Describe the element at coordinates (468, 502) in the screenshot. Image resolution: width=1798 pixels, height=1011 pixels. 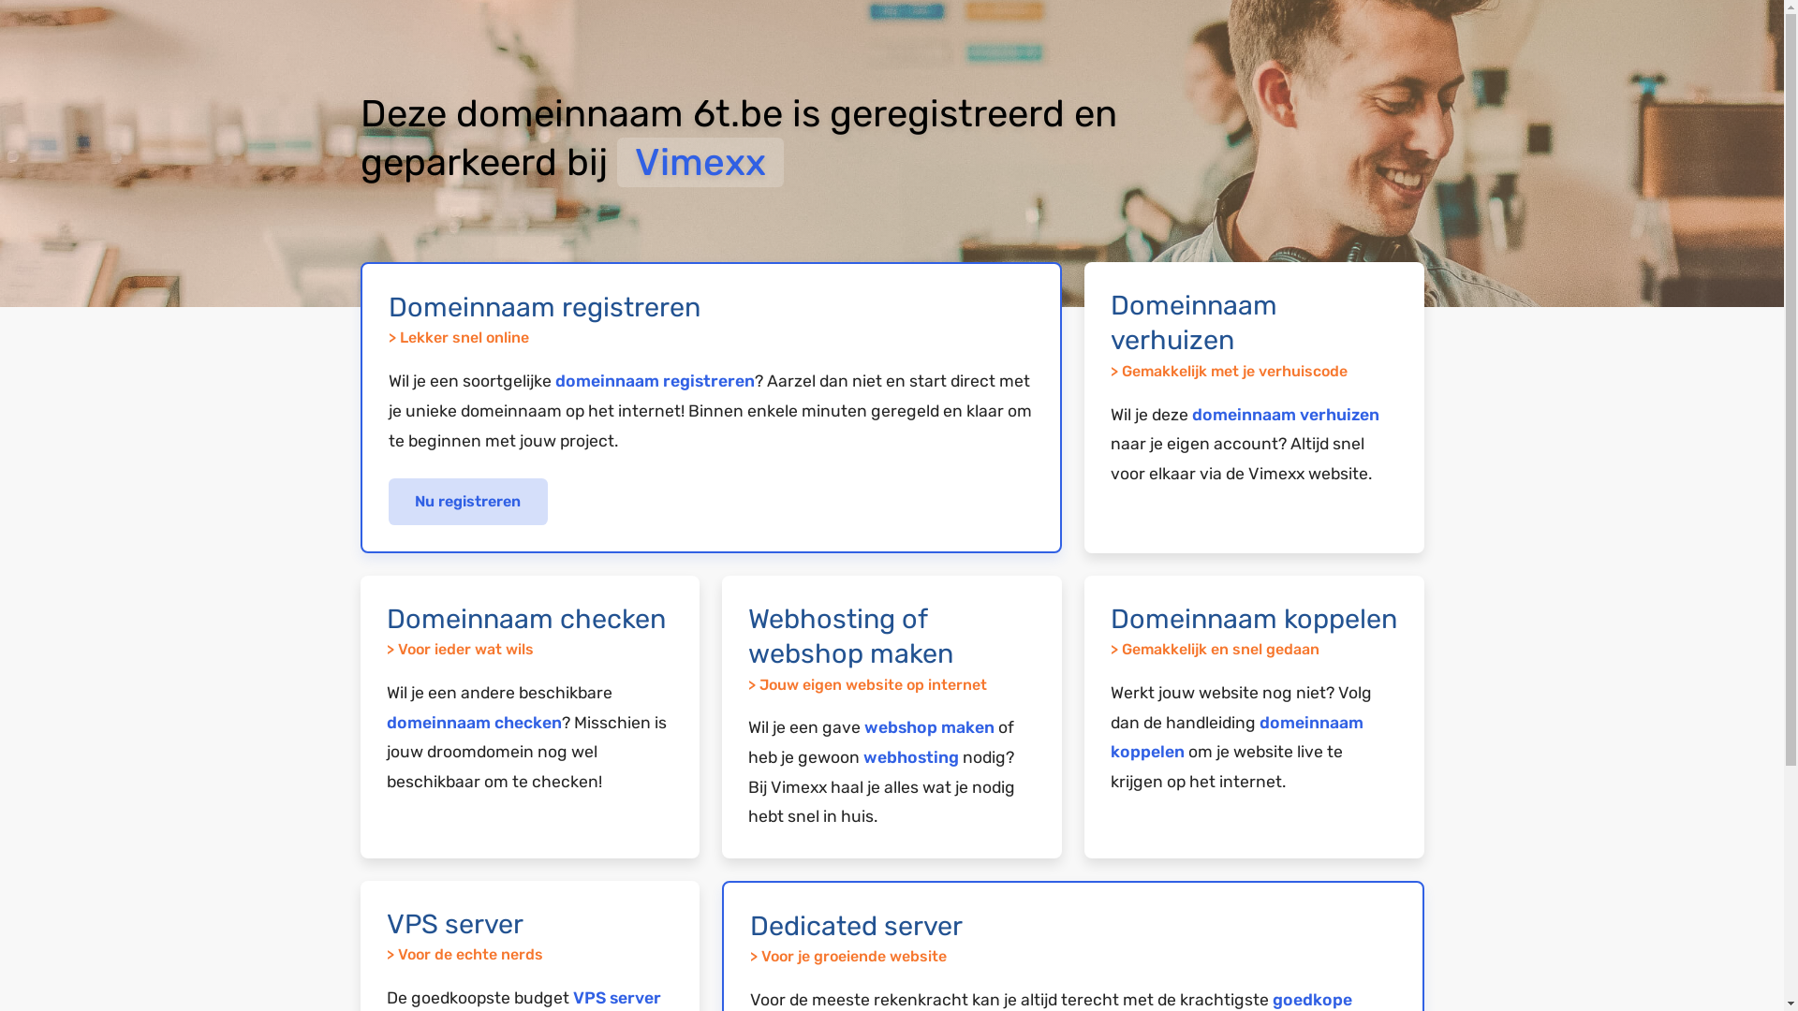
I see `Nu registreren` at that location.